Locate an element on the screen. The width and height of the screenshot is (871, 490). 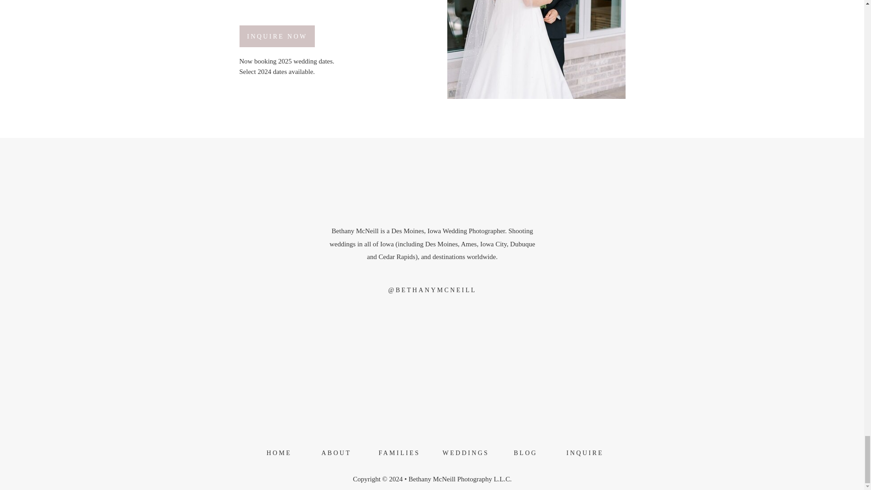
INQUIRE NOW is located at coordinates (277, 36).